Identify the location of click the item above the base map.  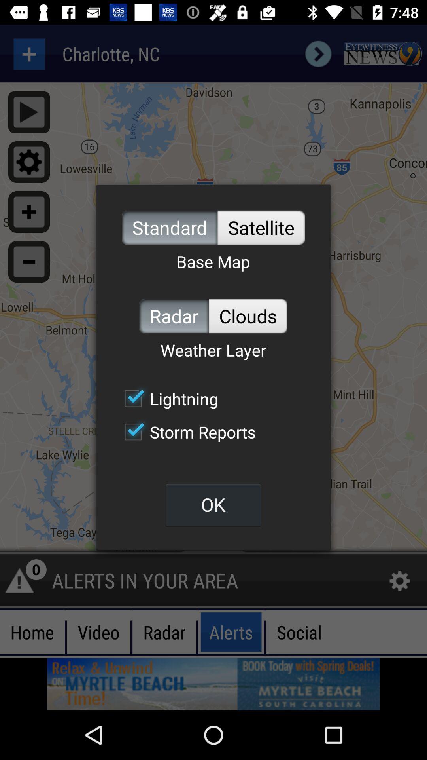
(261, 227).